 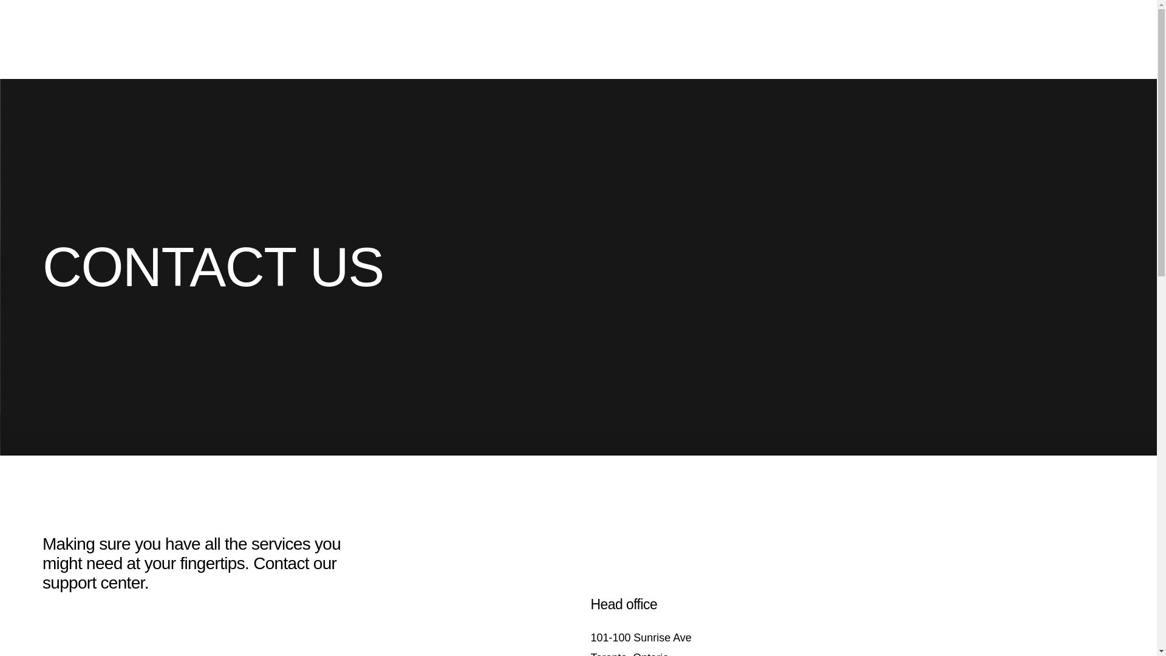 I want to click on SERVICES, so click(x=878, y=24).